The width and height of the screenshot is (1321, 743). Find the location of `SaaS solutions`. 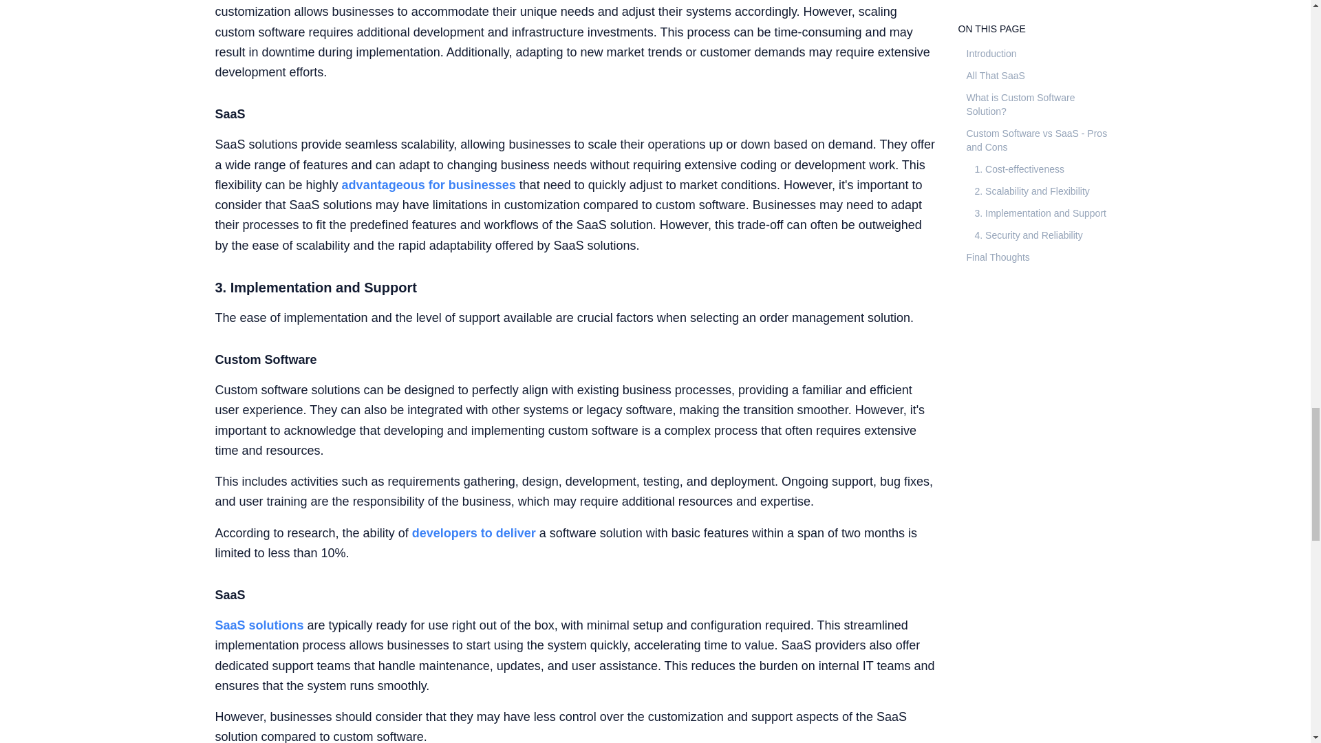

SaaS solutions is located at coordinates (259, 625).